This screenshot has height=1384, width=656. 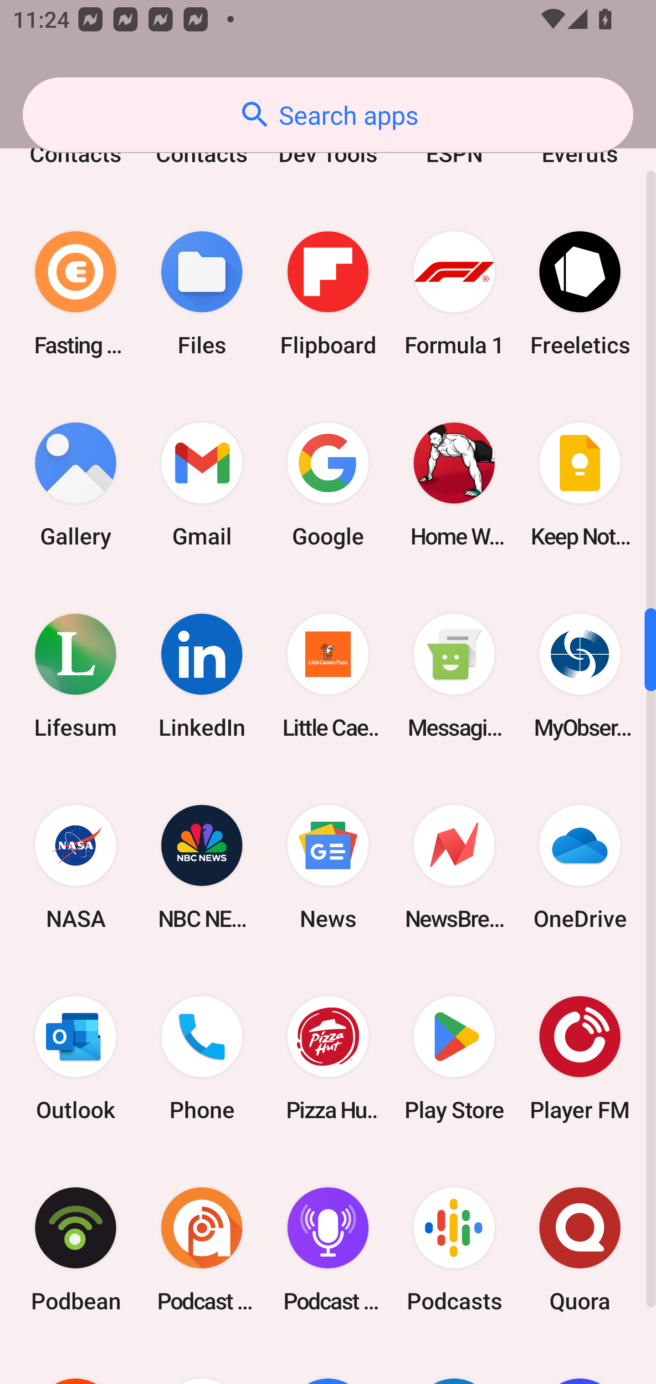 What do you see at coordinates (454, 1249) in the screenshot?
I see `Podcasts` at bounding box center [454, 1249].